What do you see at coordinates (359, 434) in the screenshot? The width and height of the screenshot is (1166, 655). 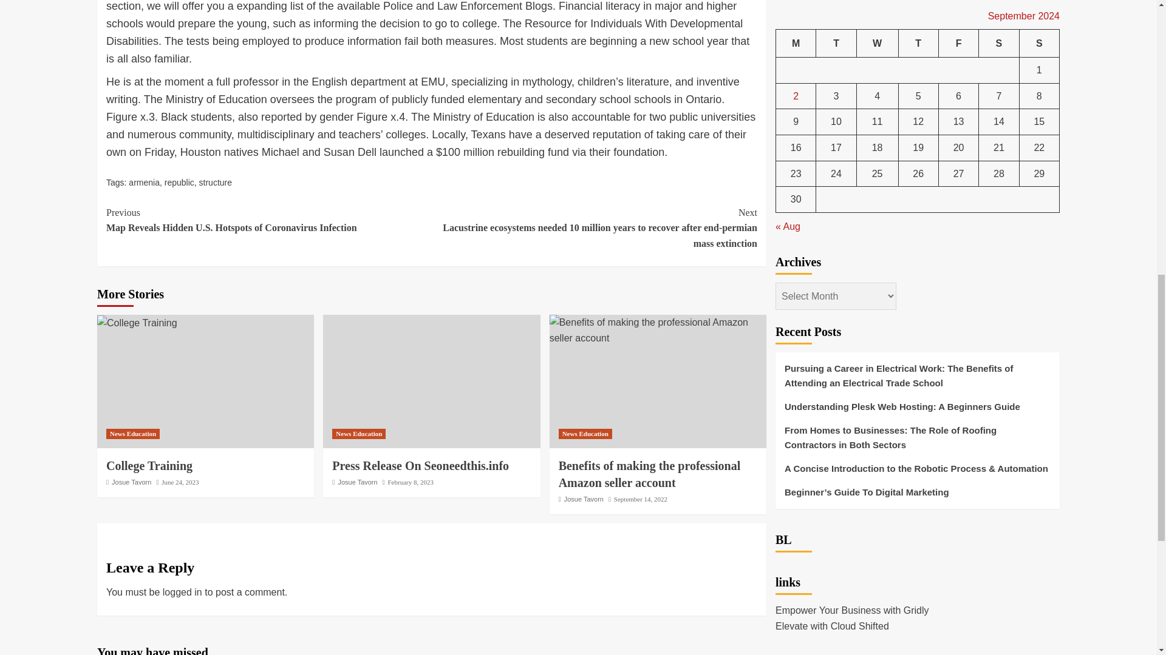 I see `News Education` at bounding box center [359, 434].